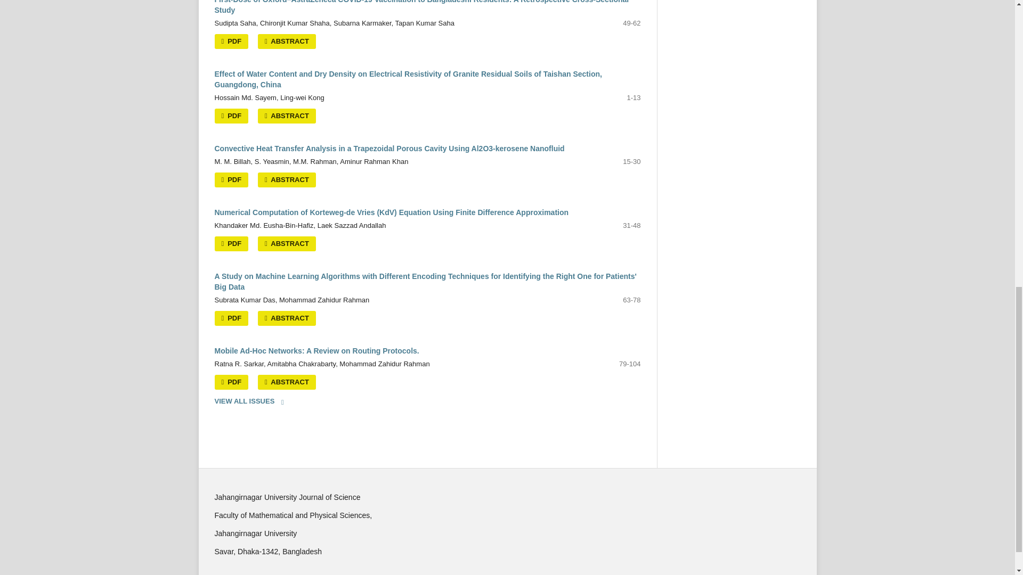  I want to click on PDF, so click(231, 41).